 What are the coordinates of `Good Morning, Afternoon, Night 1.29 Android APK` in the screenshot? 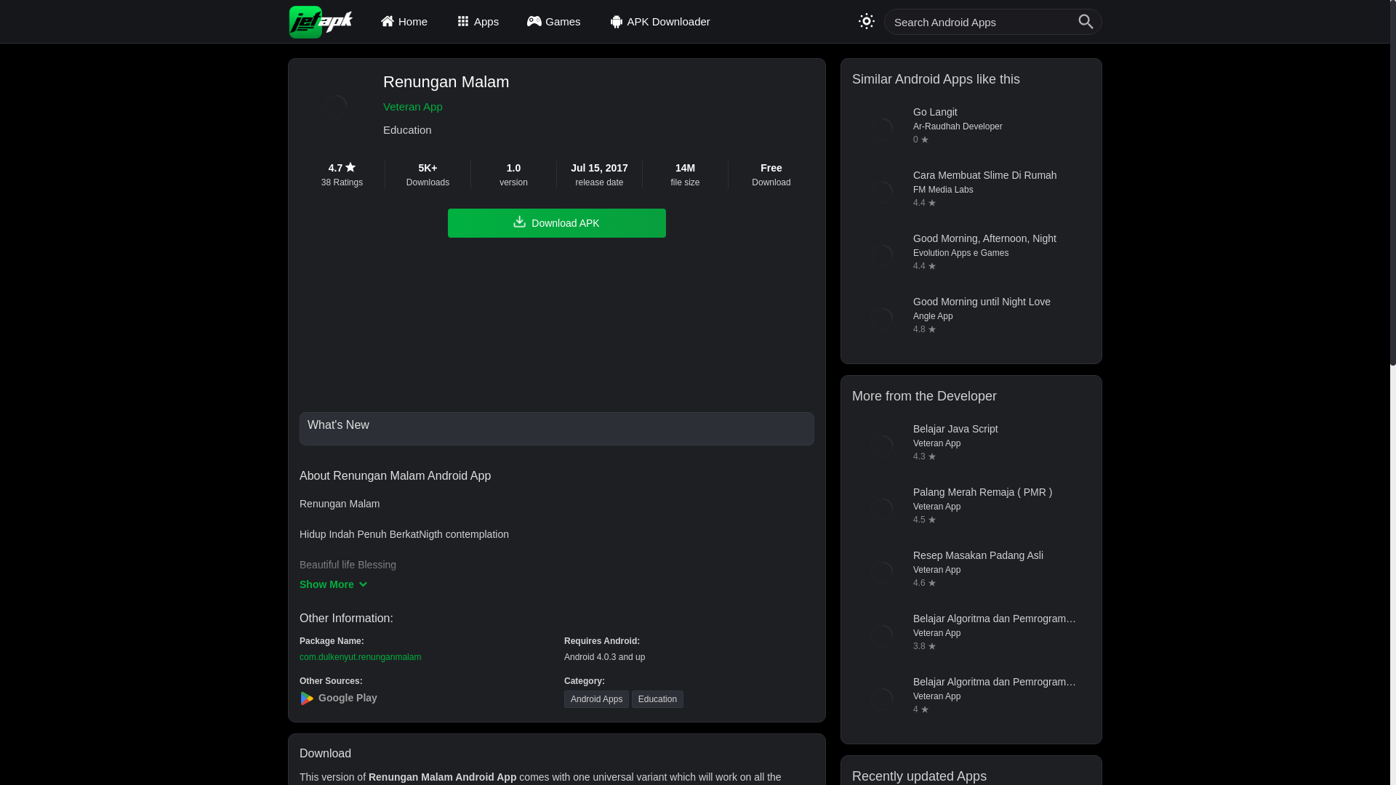 It's located at (971, 256).